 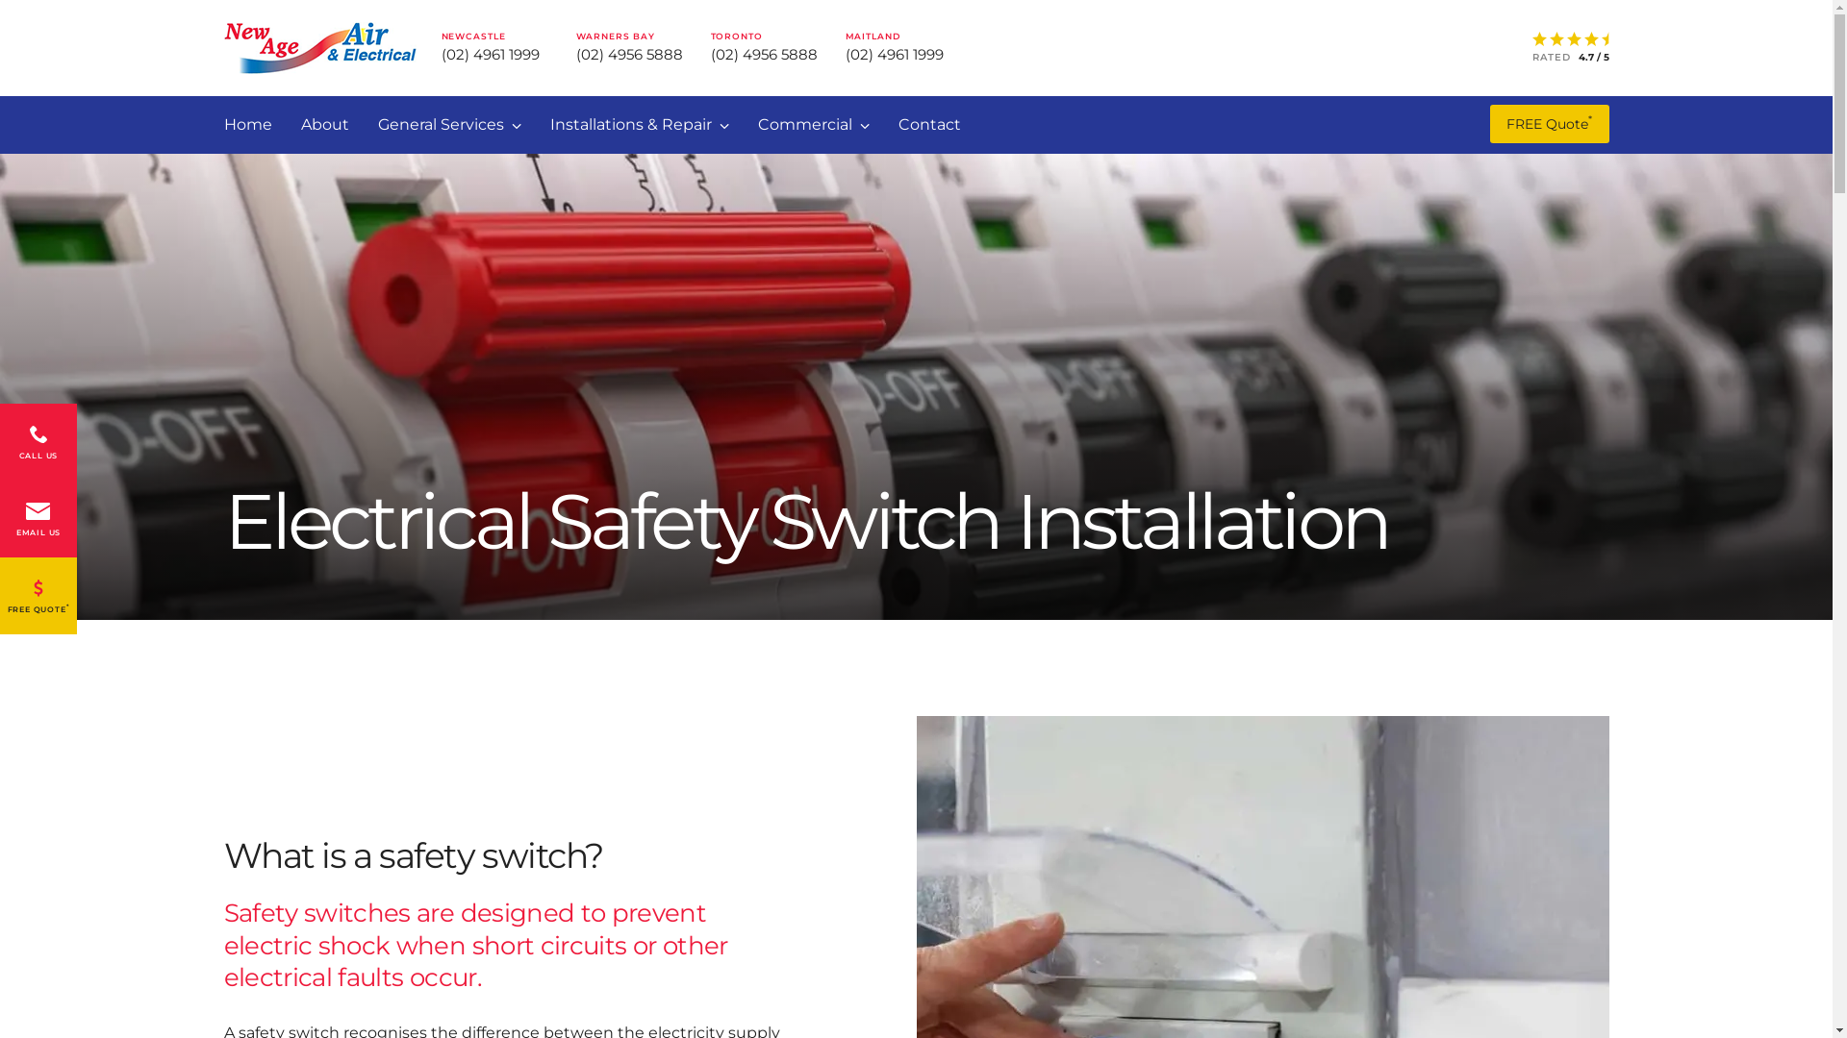 What do you see at coordinates (893, 54) in the screenshot?
I see `(02) 4961 1999` at bounding box center [893, 54].